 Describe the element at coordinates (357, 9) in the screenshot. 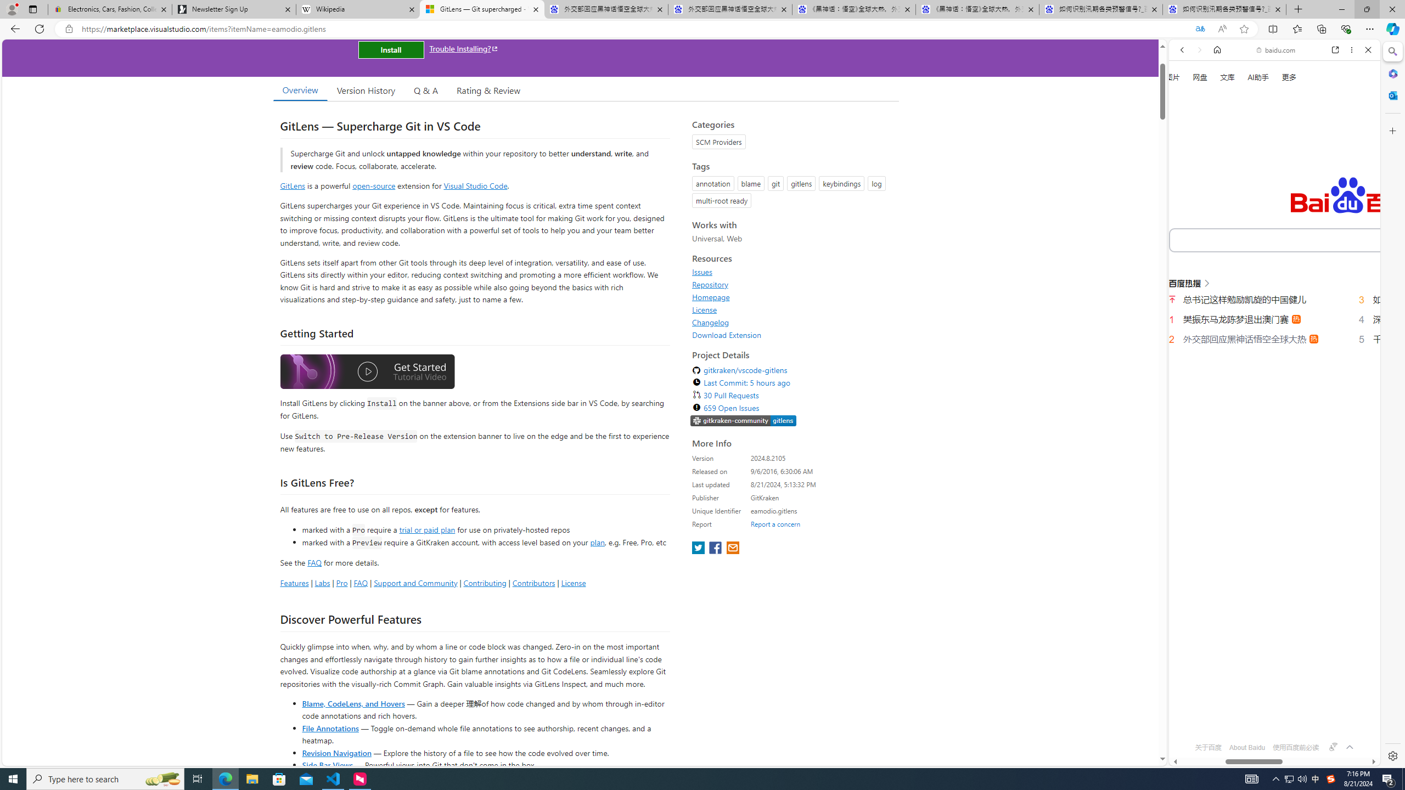

I see `Wikipedia` at that location.